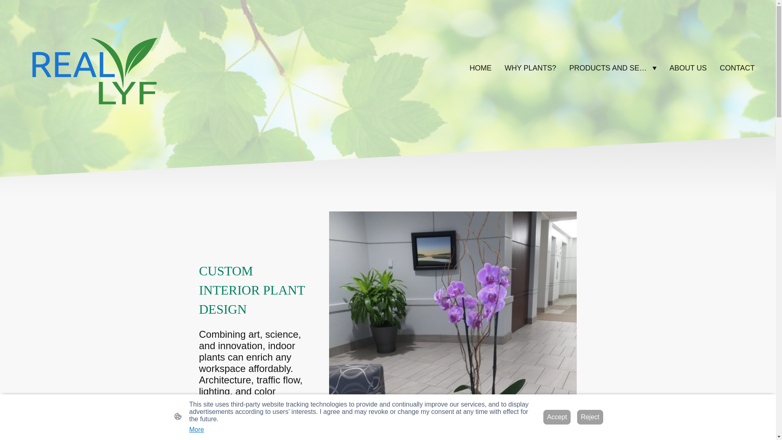  I want to click on PRODUCTS AND SERVICES, so click(613, 68).